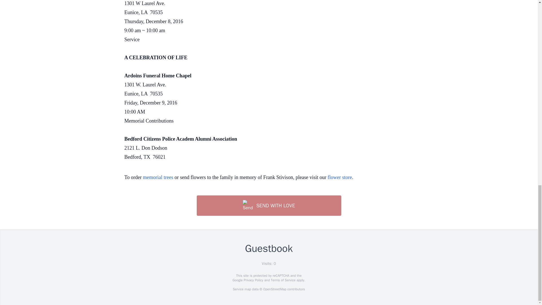 The height and width of the screenshot is (305, 542). Describe the element at coordinates (274, 289) in the screenshot. I see `OpenStreetMap` at that location.